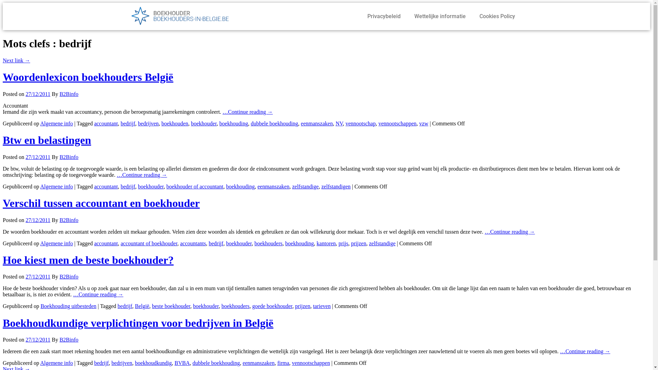 The width and height of the screenshot is (658, 370). Describe the element at coordinates (361, 123) in the screenshot. I see `vennootschap` at that location.